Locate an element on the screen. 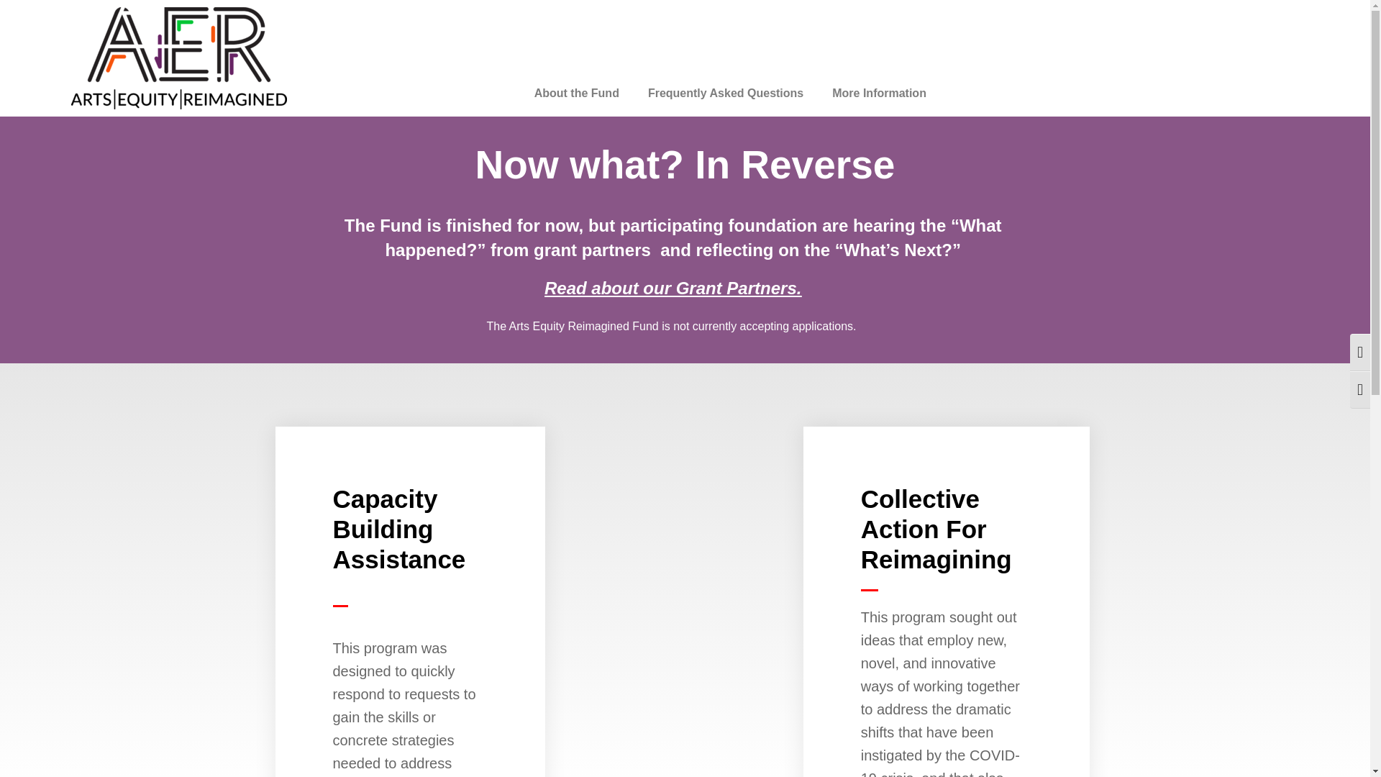  About the Fund is located at coordinates (577, 94).